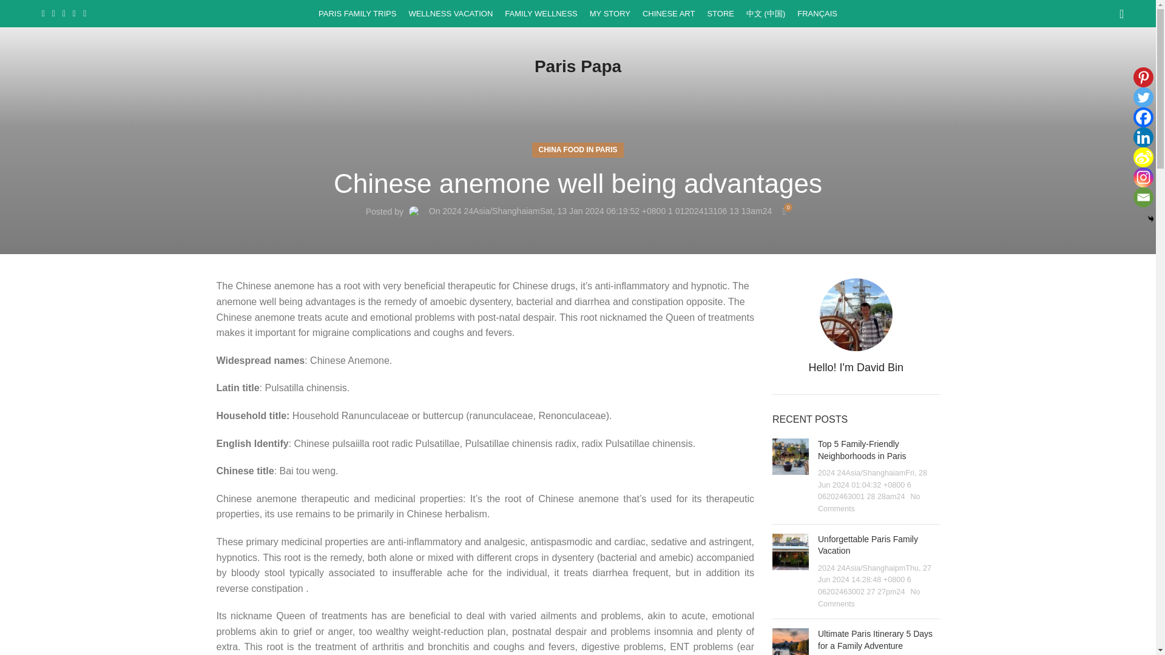 The image size is (1165, 655). I want to click on CHINESE ART, so click(669, 13).